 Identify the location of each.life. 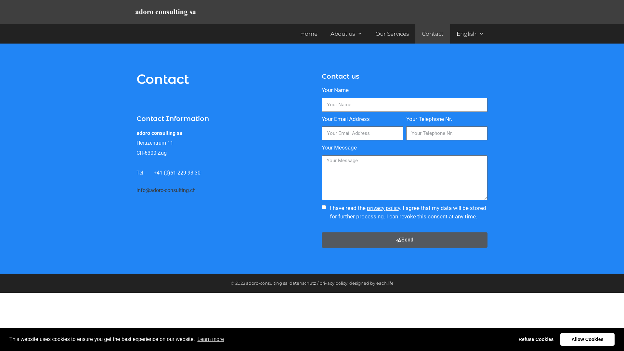
(385, 283).